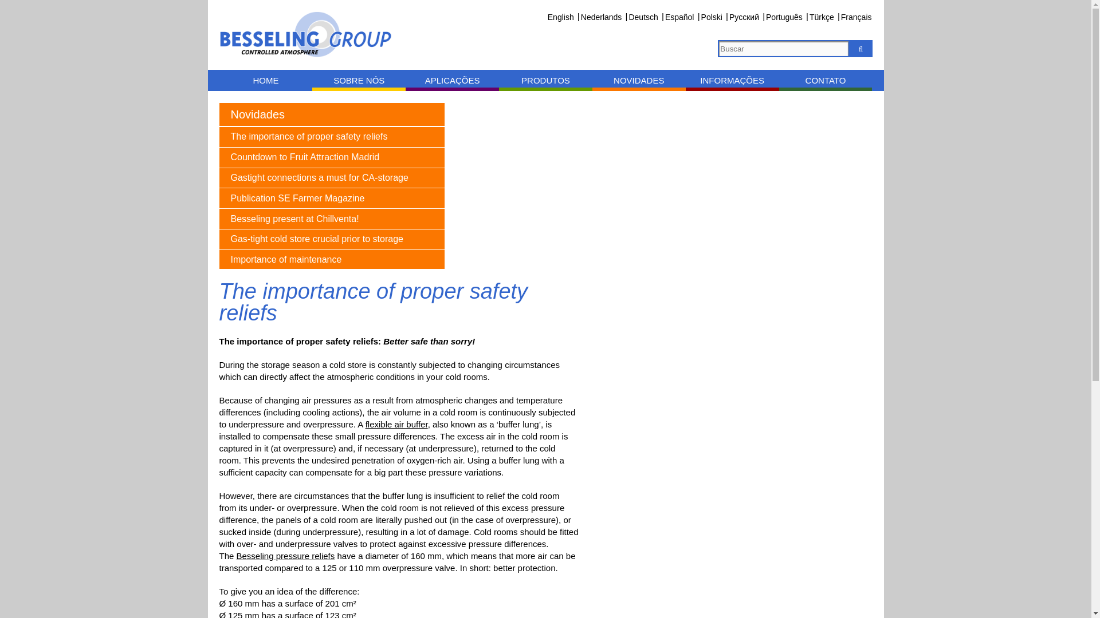  Describe the element at coordinates (602, 16) in the screenshot. I see `Nederlands` at that location.